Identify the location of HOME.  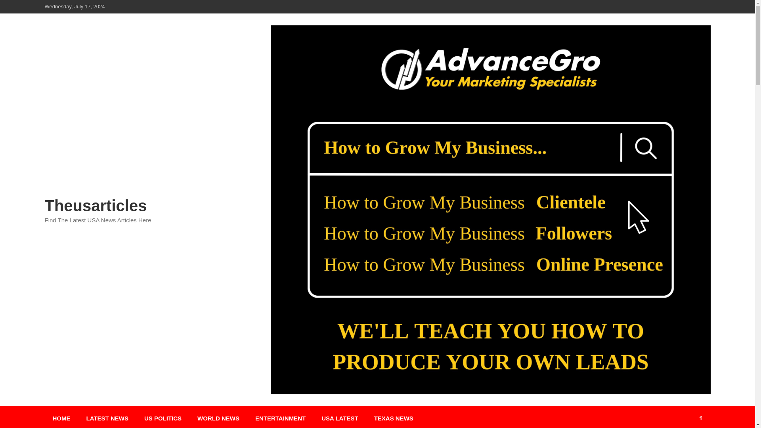
(61, 417).